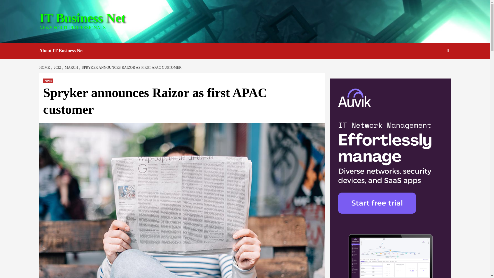 This screenshot has width=494, height=278. What do you see at coordinates (70, 67) in the screenshot?
I see `MARCH` at bounding box center [70, 67].